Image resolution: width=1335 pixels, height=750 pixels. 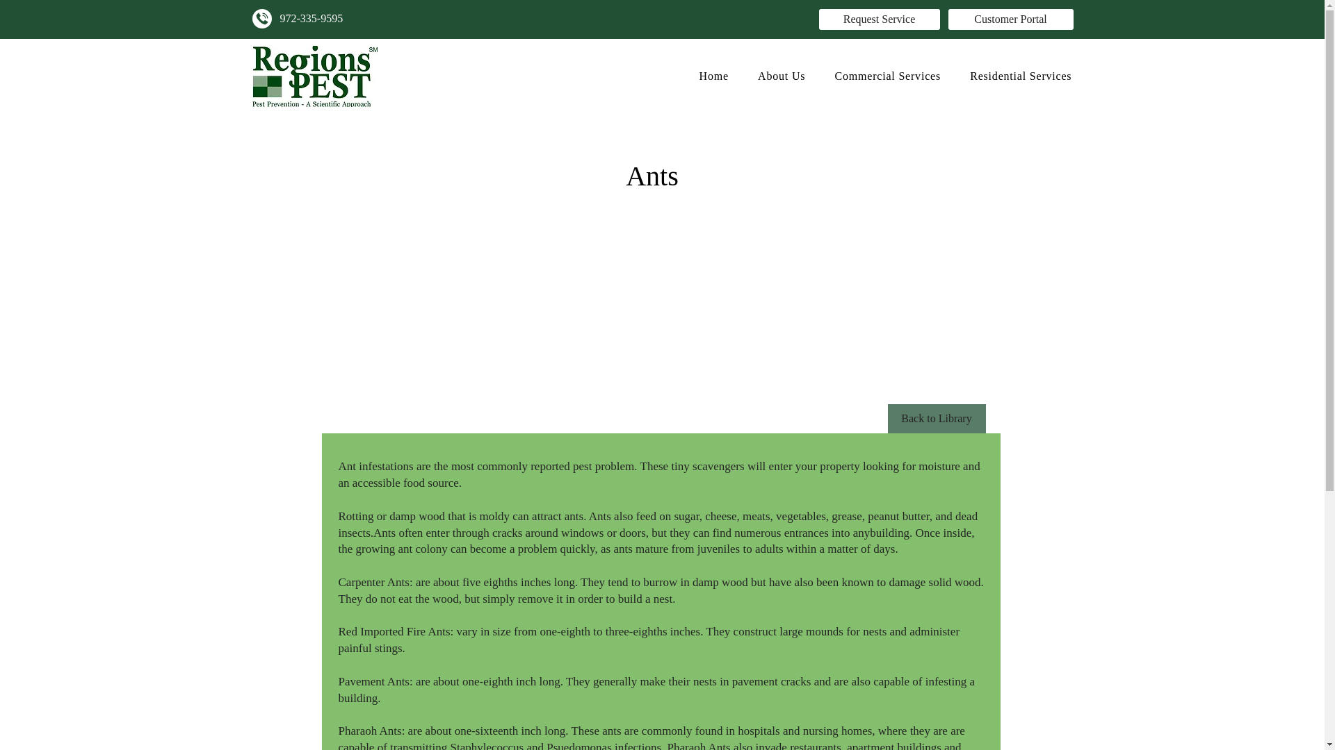 I want to click on Commercial Services, so click(x=887, y=76).